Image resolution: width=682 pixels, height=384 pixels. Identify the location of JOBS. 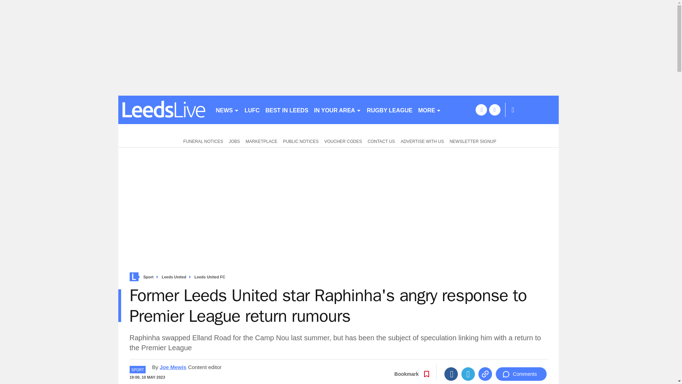
(234, 141).